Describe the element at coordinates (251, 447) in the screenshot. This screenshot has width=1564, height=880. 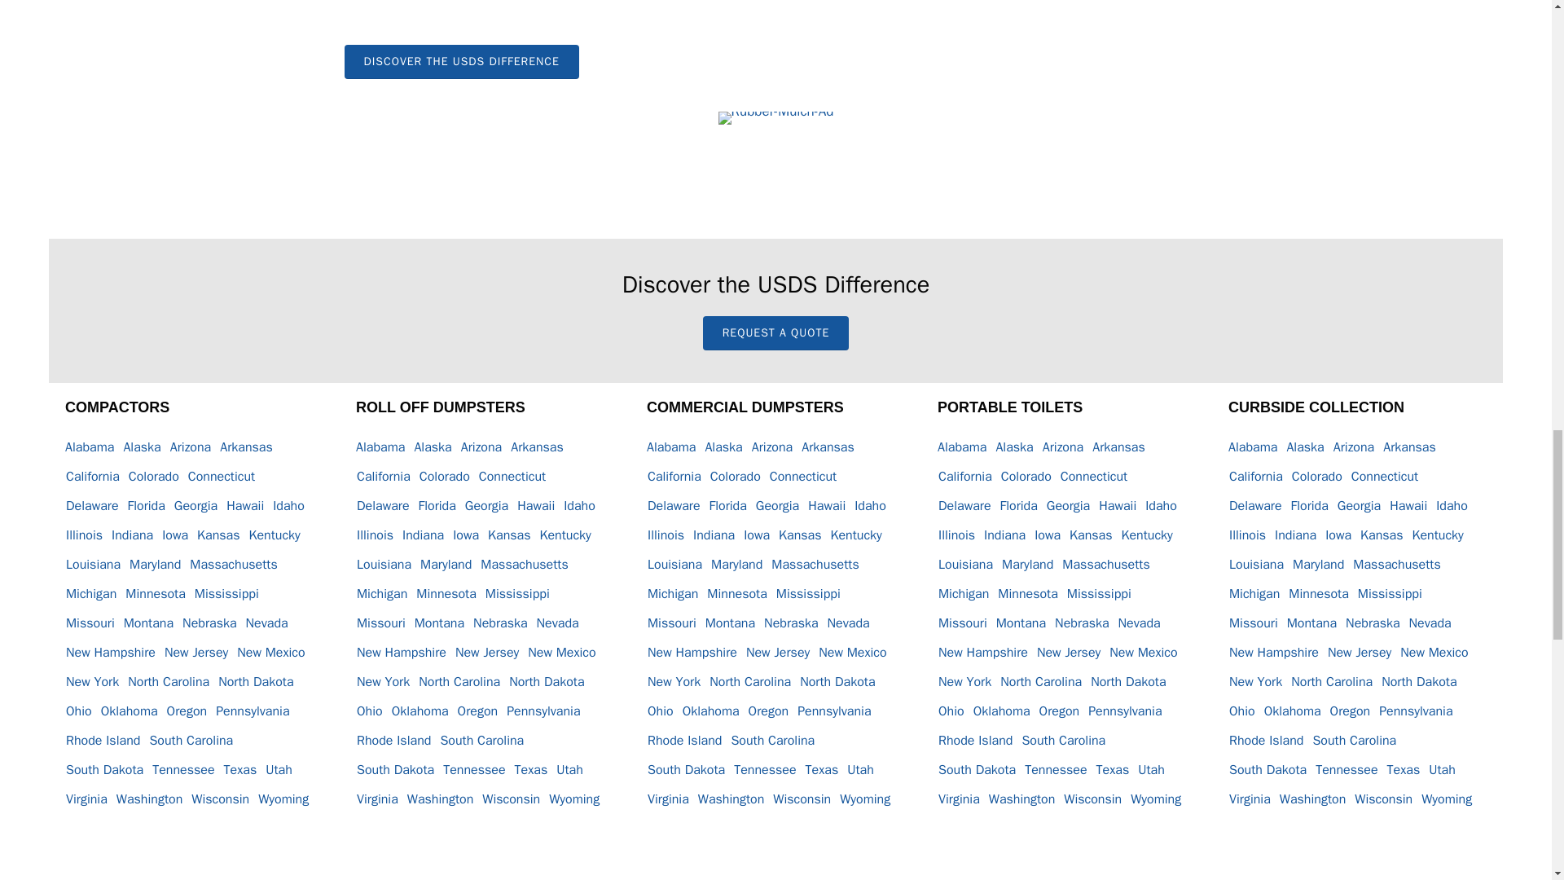
I see `Arkansas` at that location.